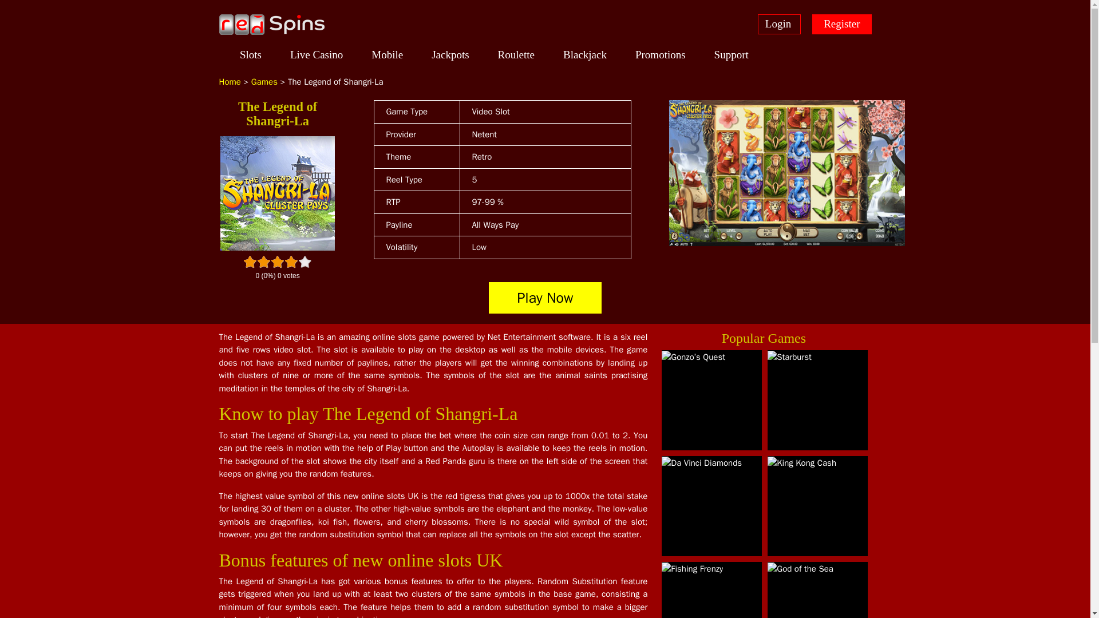 The width and height of the screenshot is (1099, 618). What do you see at coordinates (271, 24) in the screenshot?
I see `Redspins` at bounding box center [271, 24].